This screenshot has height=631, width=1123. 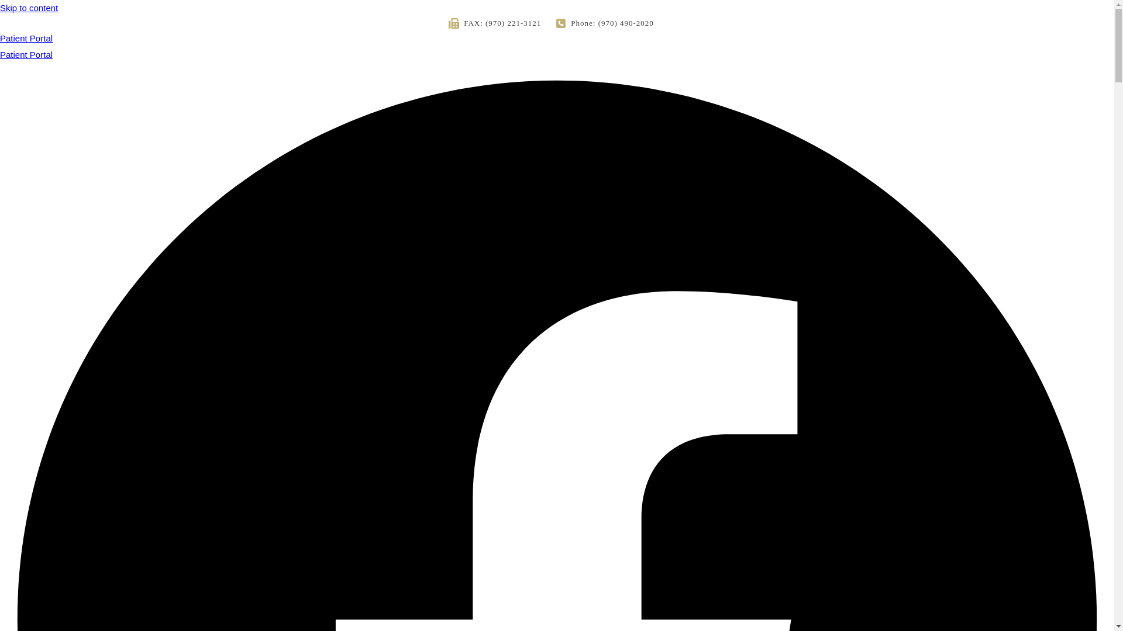 I want to click on Patient Portal, so click(x=557, y=45).